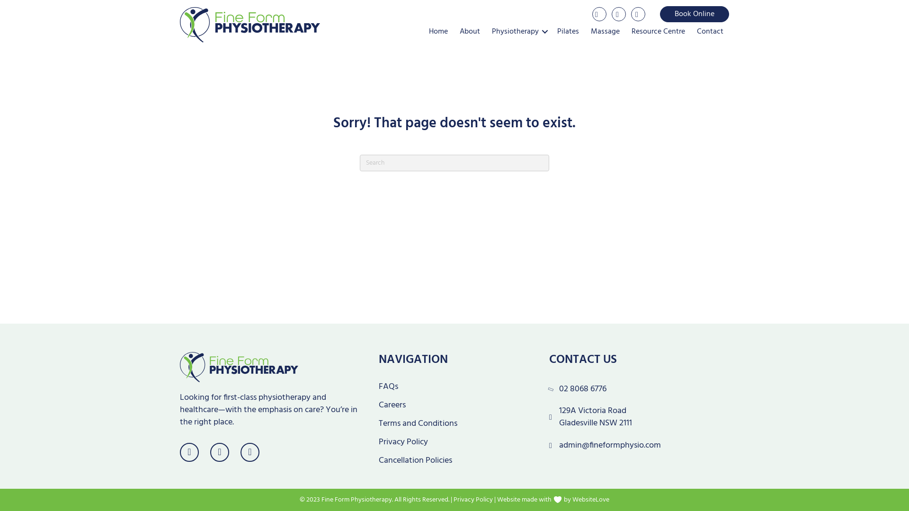 The height and width of the screenshot is (511, 909). What do you see at coordinates (695, 14) in the screenshot?
I see `Book Online` at bounding box center [695, 14].